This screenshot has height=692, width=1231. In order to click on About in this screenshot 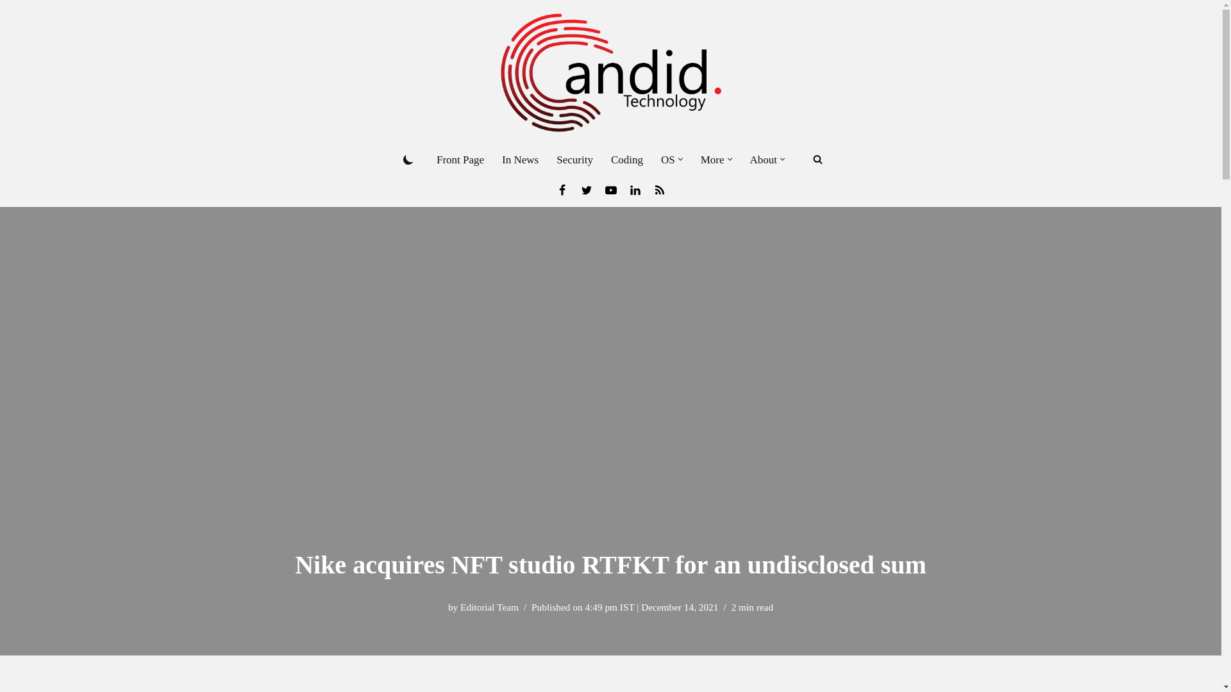, I will do `click(764, 160)`.